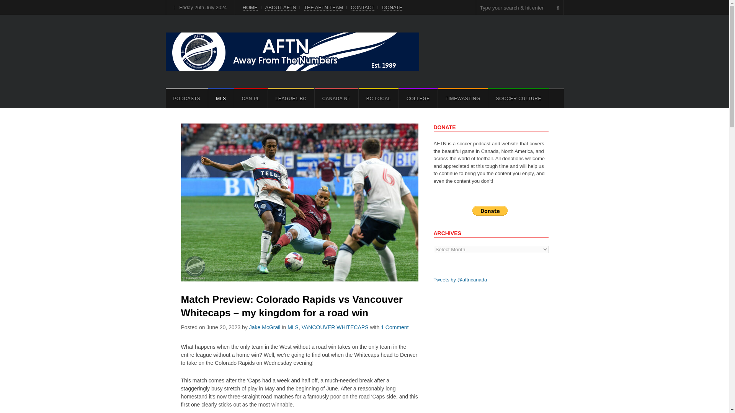 The height and width of the screenshot is (413, 735). I want to click on Posts by Jake McGrail, so click(265, 327).